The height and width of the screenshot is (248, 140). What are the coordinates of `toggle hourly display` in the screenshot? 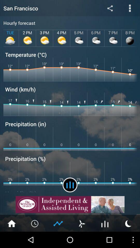 It's located at (105, 223).